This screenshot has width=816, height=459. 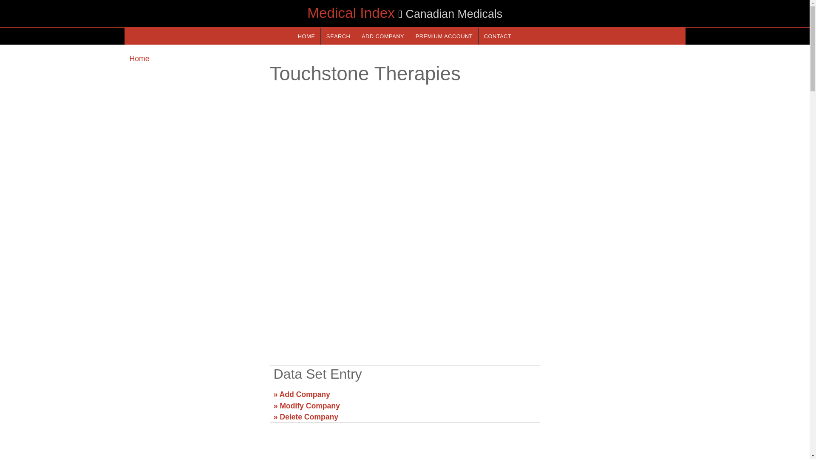 I want to click on Search in this webseite., so click(x=338, y=36).